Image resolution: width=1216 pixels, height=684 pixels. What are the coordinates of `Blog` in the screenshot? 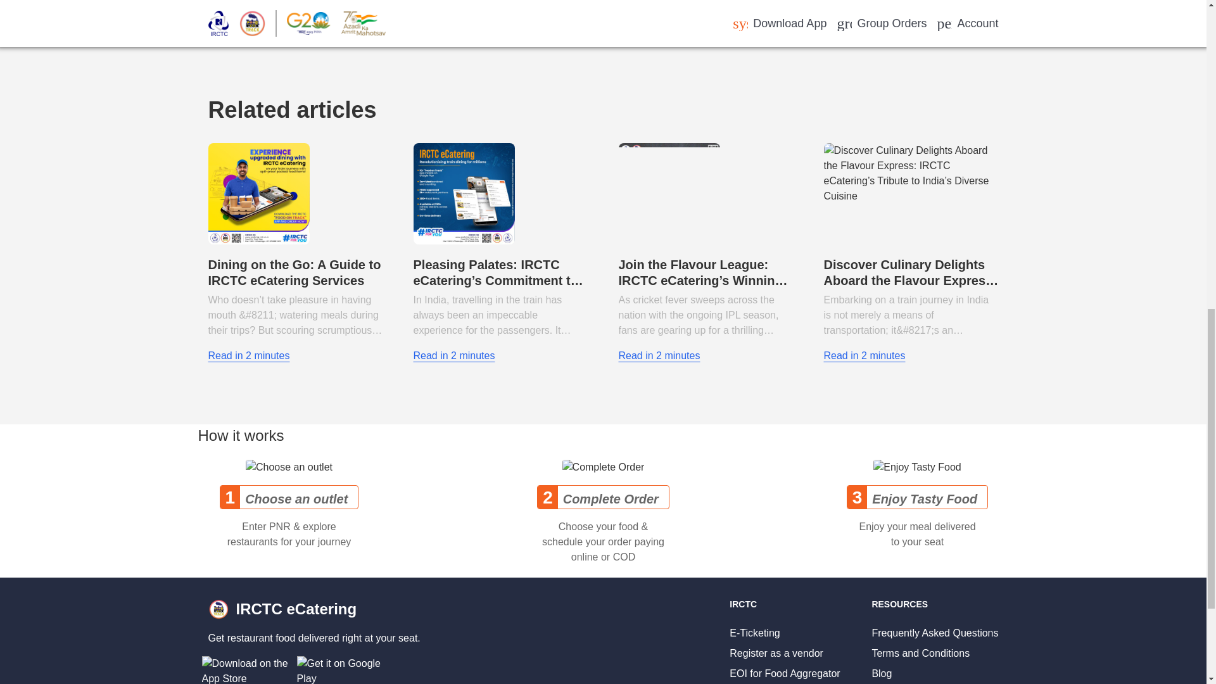 It's located at (882, 674).